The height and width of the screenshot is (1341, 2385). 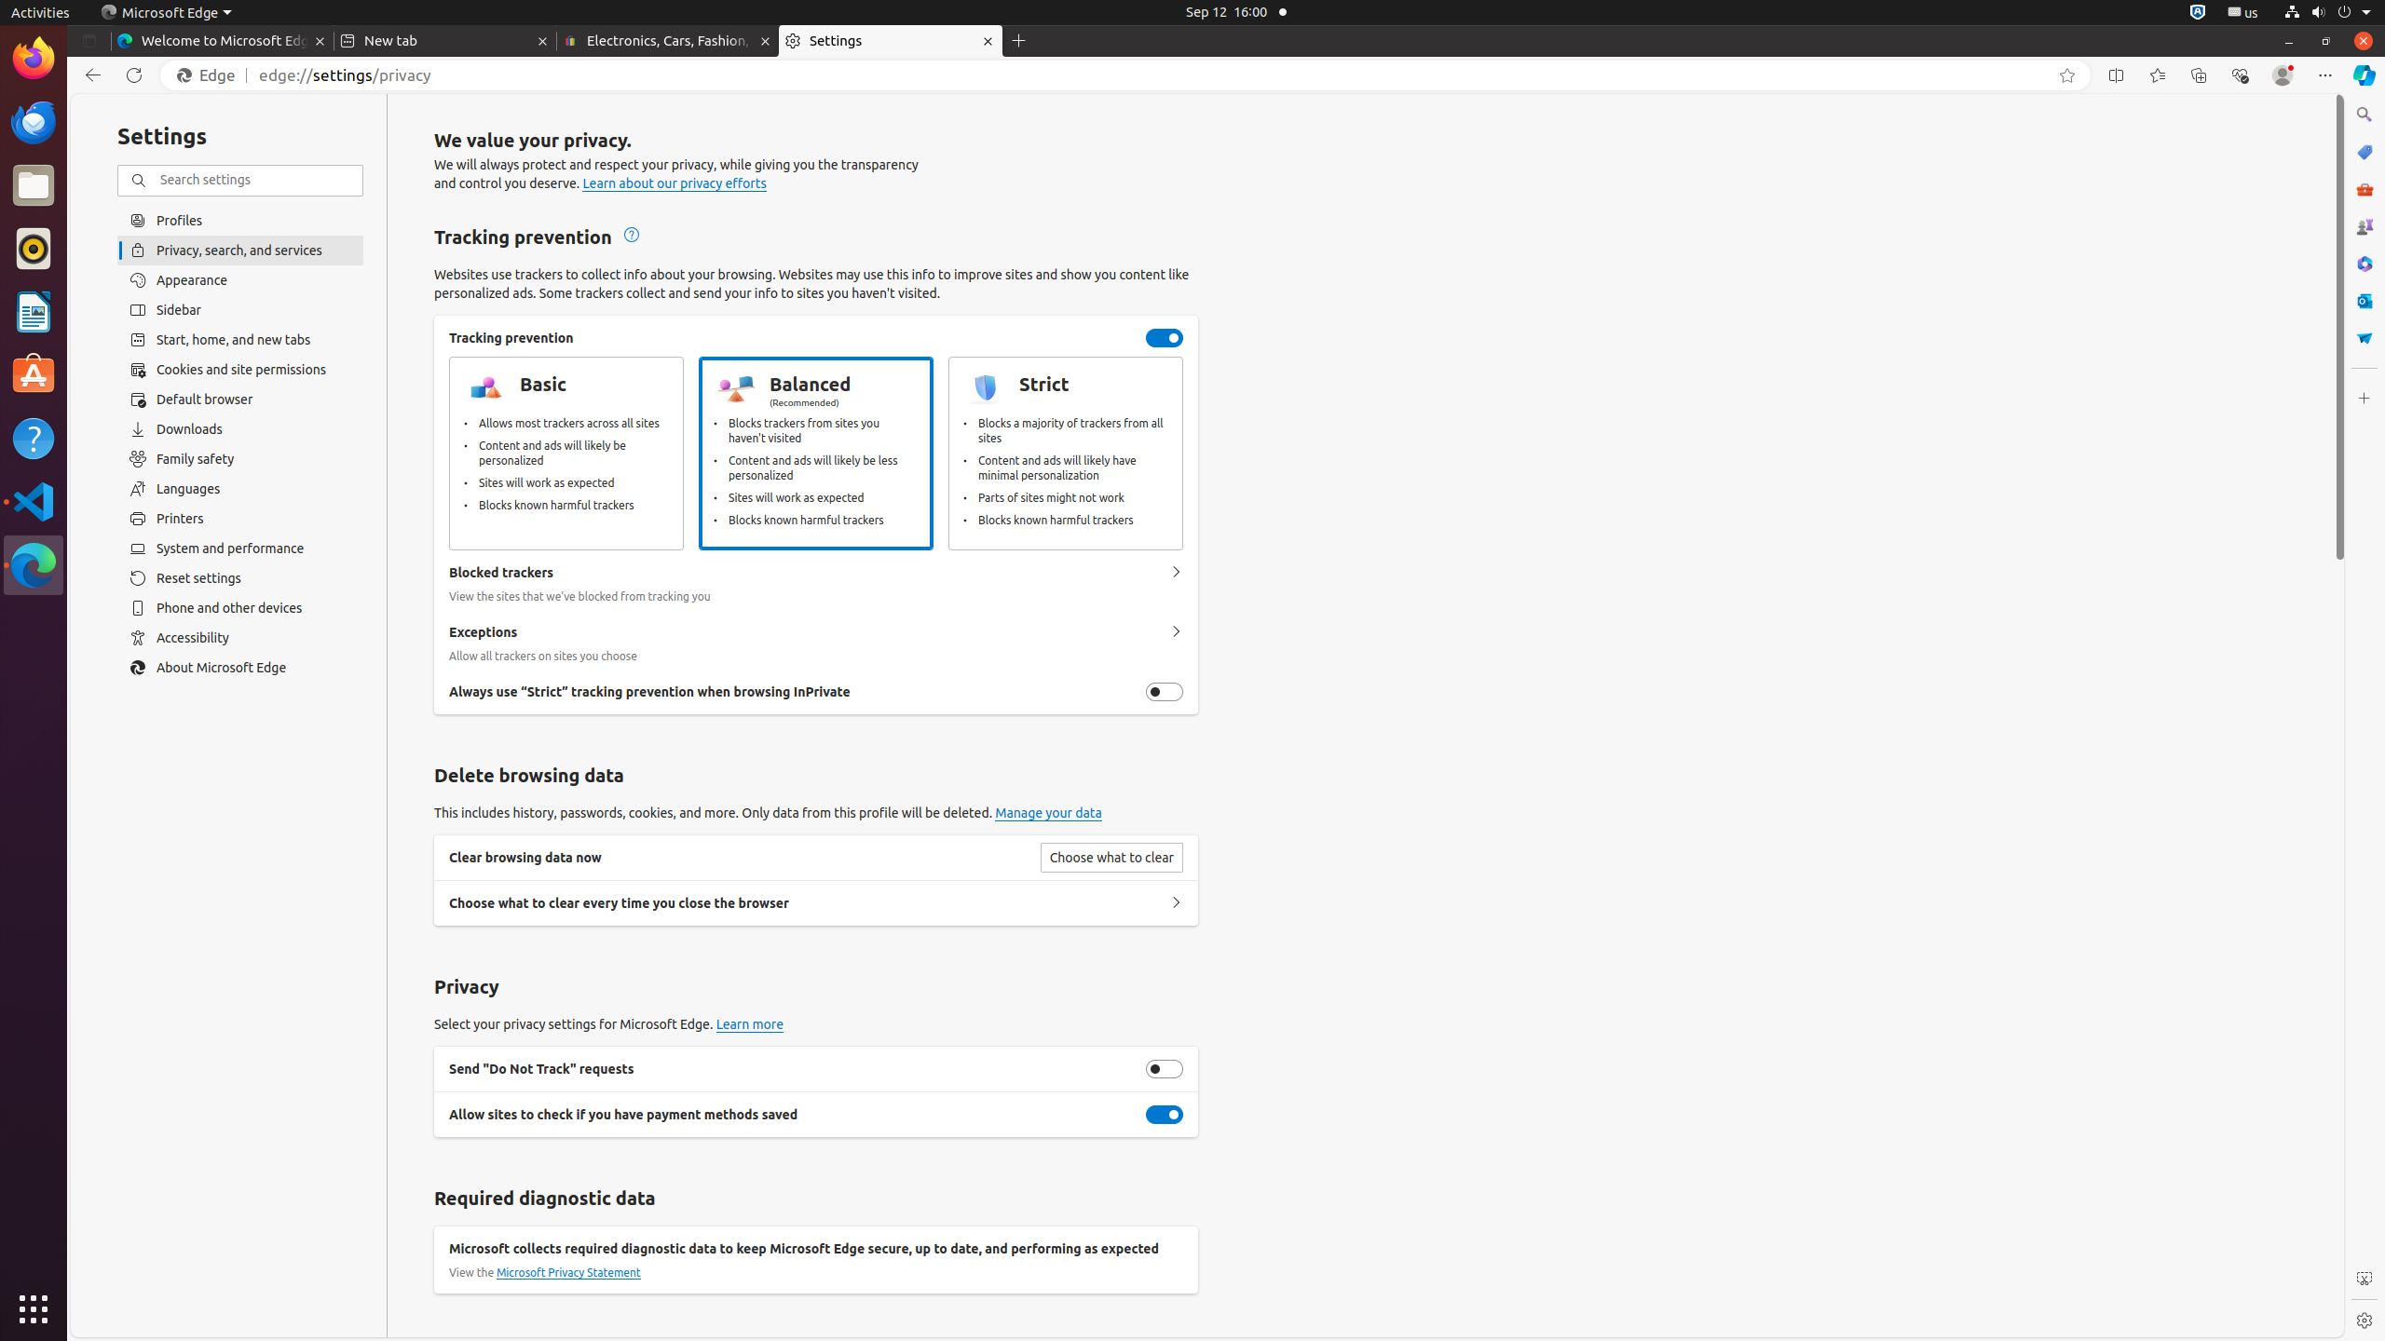 I want to click on Copilot (Ctrl+Shift+.), so click(x=2365, y=75).